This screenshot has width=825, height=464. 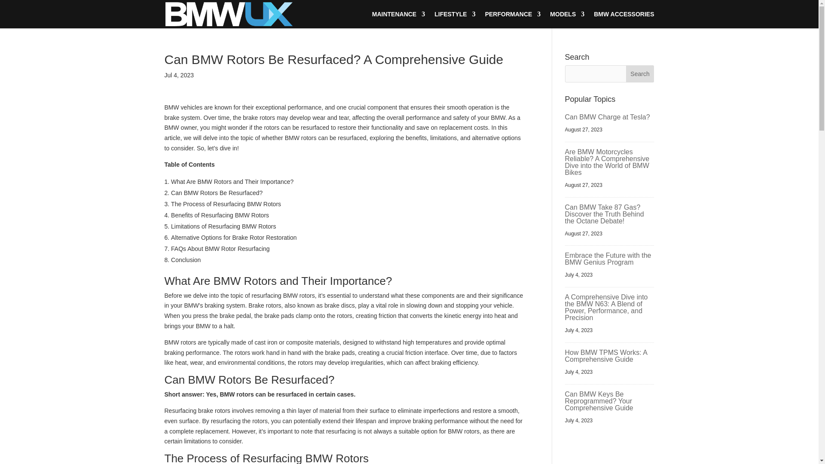 What do you see at coordinates (398, 19) in the screenshot?
I see `MAINTENANCE` at bounding box center [398, 19].